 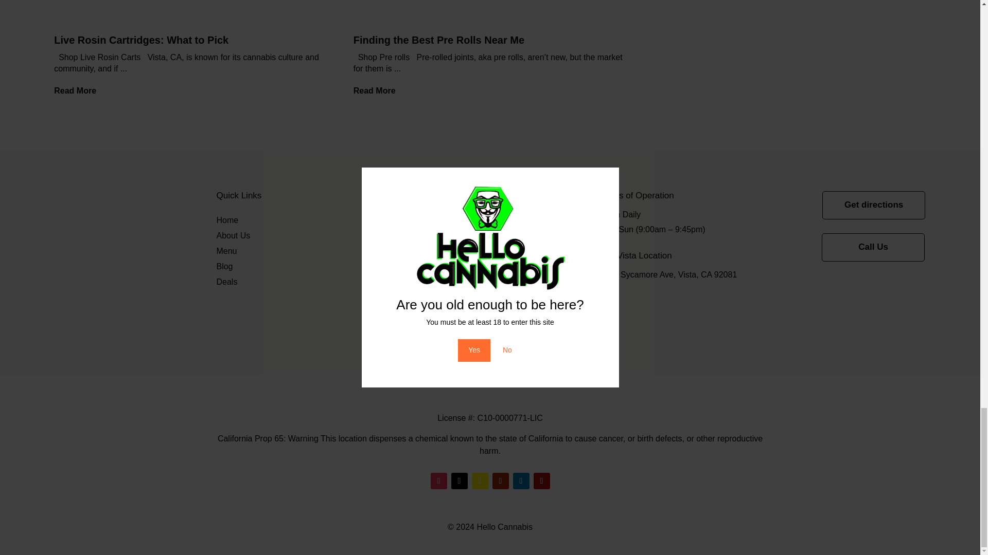 I want to click on Escondido, so click(x=427, y=251).